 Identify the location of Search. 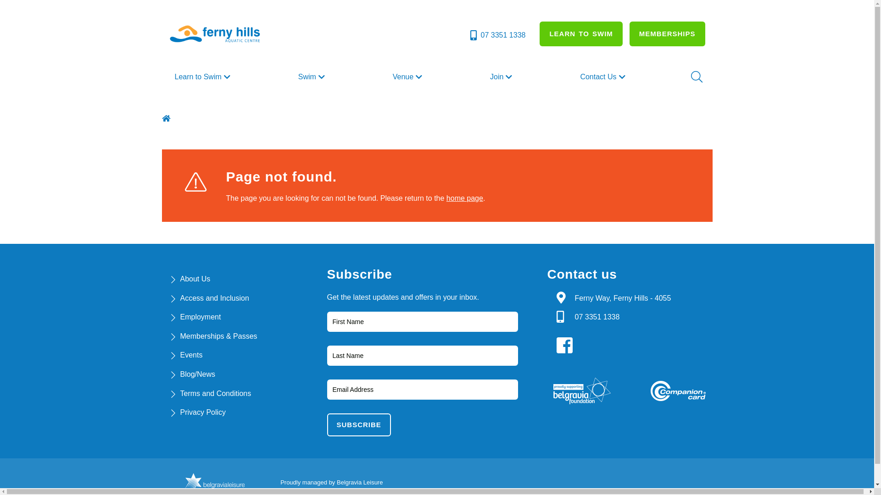
(696, 77).